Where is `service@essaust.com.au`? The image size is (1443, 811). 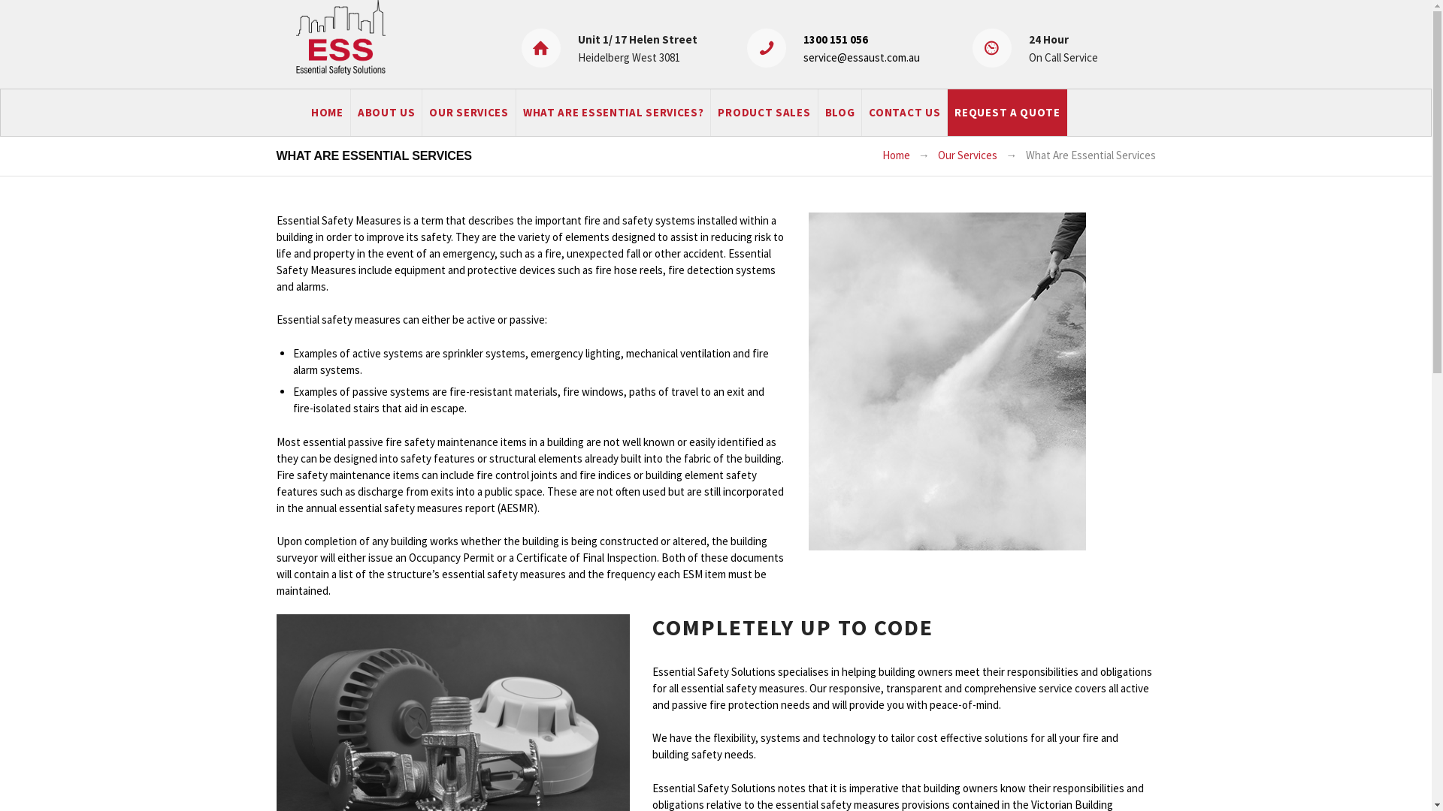
service@essaust.com.au is located at coordinates (861, 57).